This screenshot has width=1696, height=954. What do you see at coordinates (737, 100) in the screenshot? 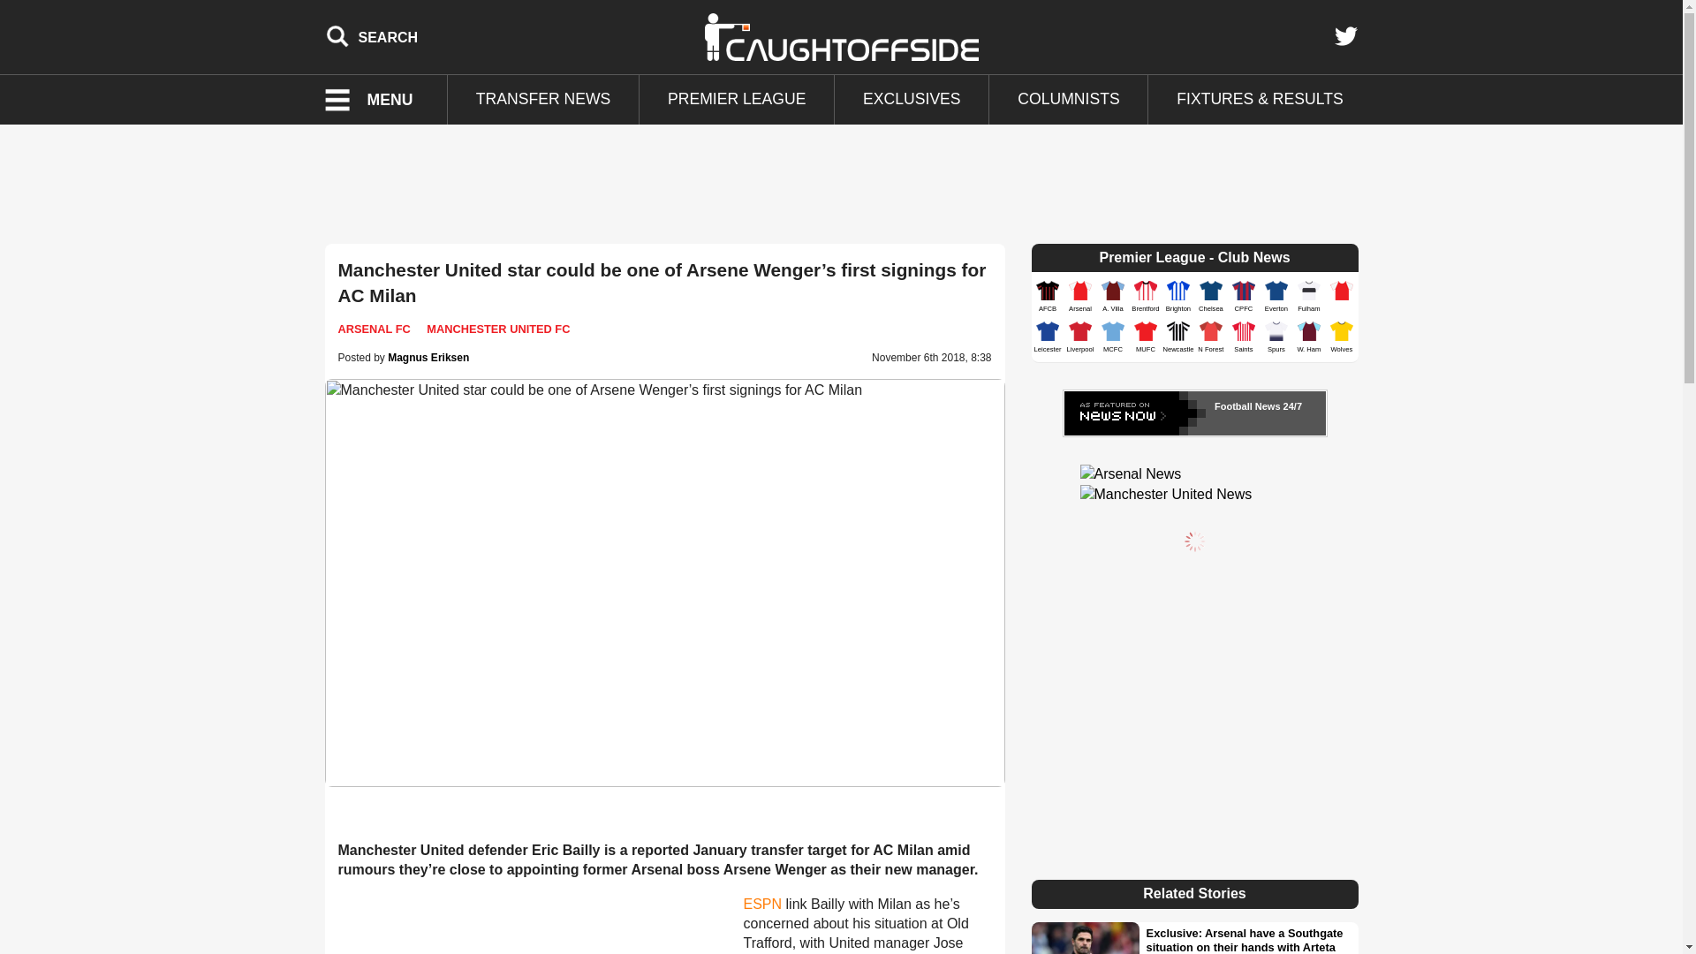
I see `PREMIER LEAGUE` at bounding box center [737, 100].